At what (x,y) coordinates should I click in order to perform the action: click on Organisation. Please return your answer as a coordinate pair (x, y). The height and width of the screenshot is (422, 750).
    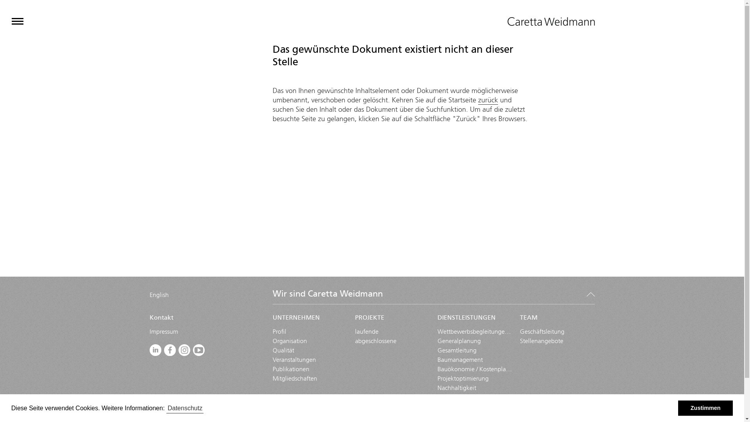
    Looking at the image, I should click on (290, 341).